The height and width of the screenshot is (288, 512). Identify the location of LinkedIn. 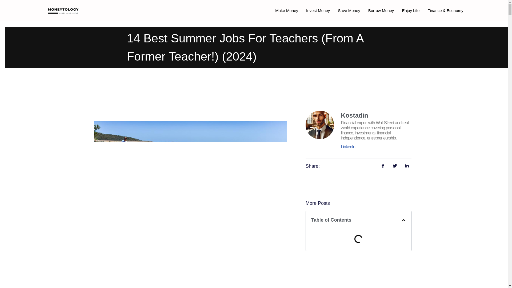
(348, 147).